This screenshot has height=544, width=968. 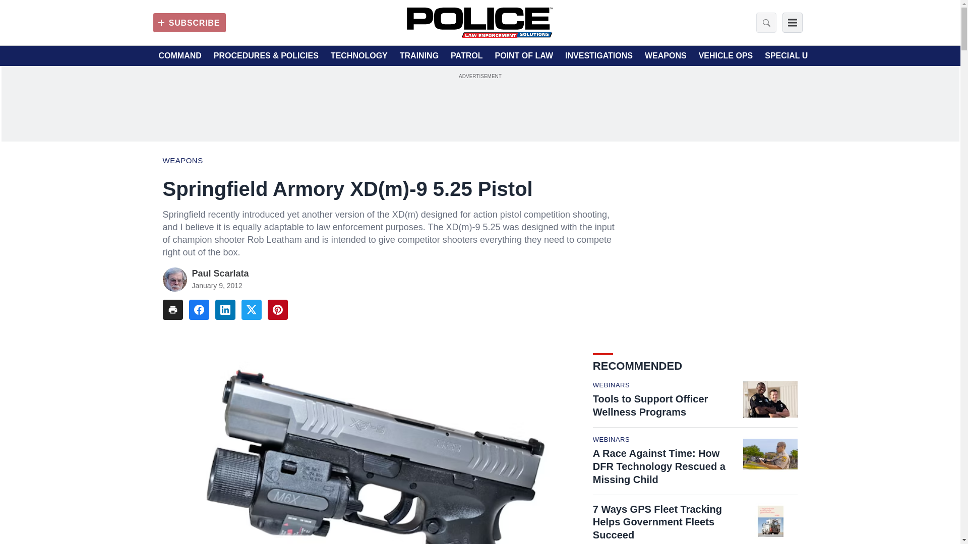 What do you see at coordinates (225, 310) in the screenshot?
I see `Share To linkedin` at bounding box center [225, 310].